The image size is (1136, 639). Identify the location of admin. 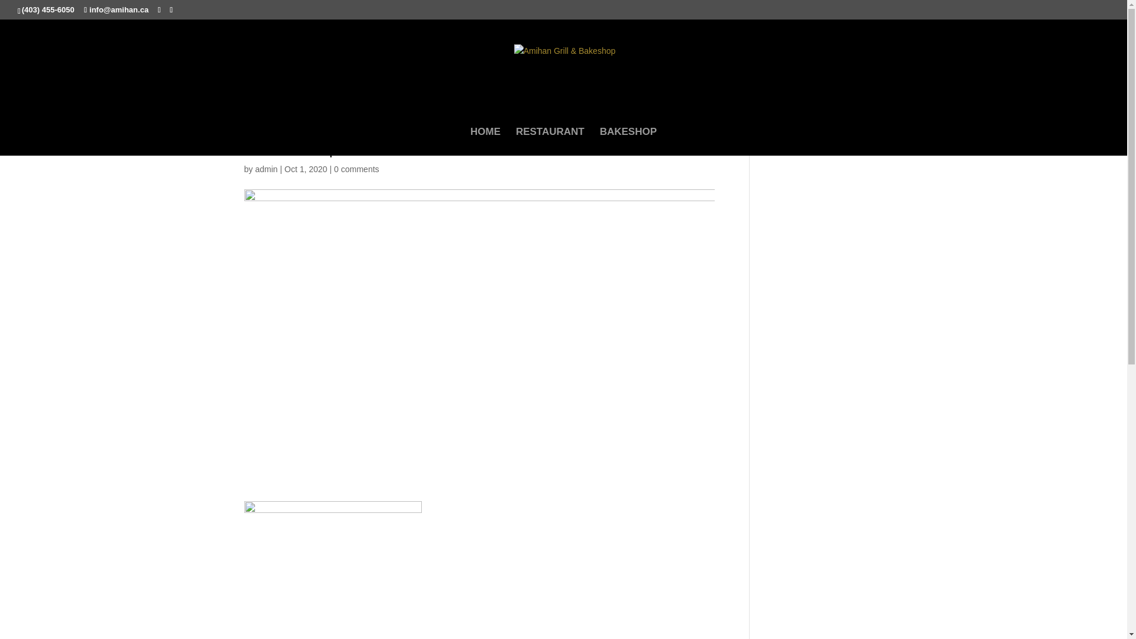
(266, 169).